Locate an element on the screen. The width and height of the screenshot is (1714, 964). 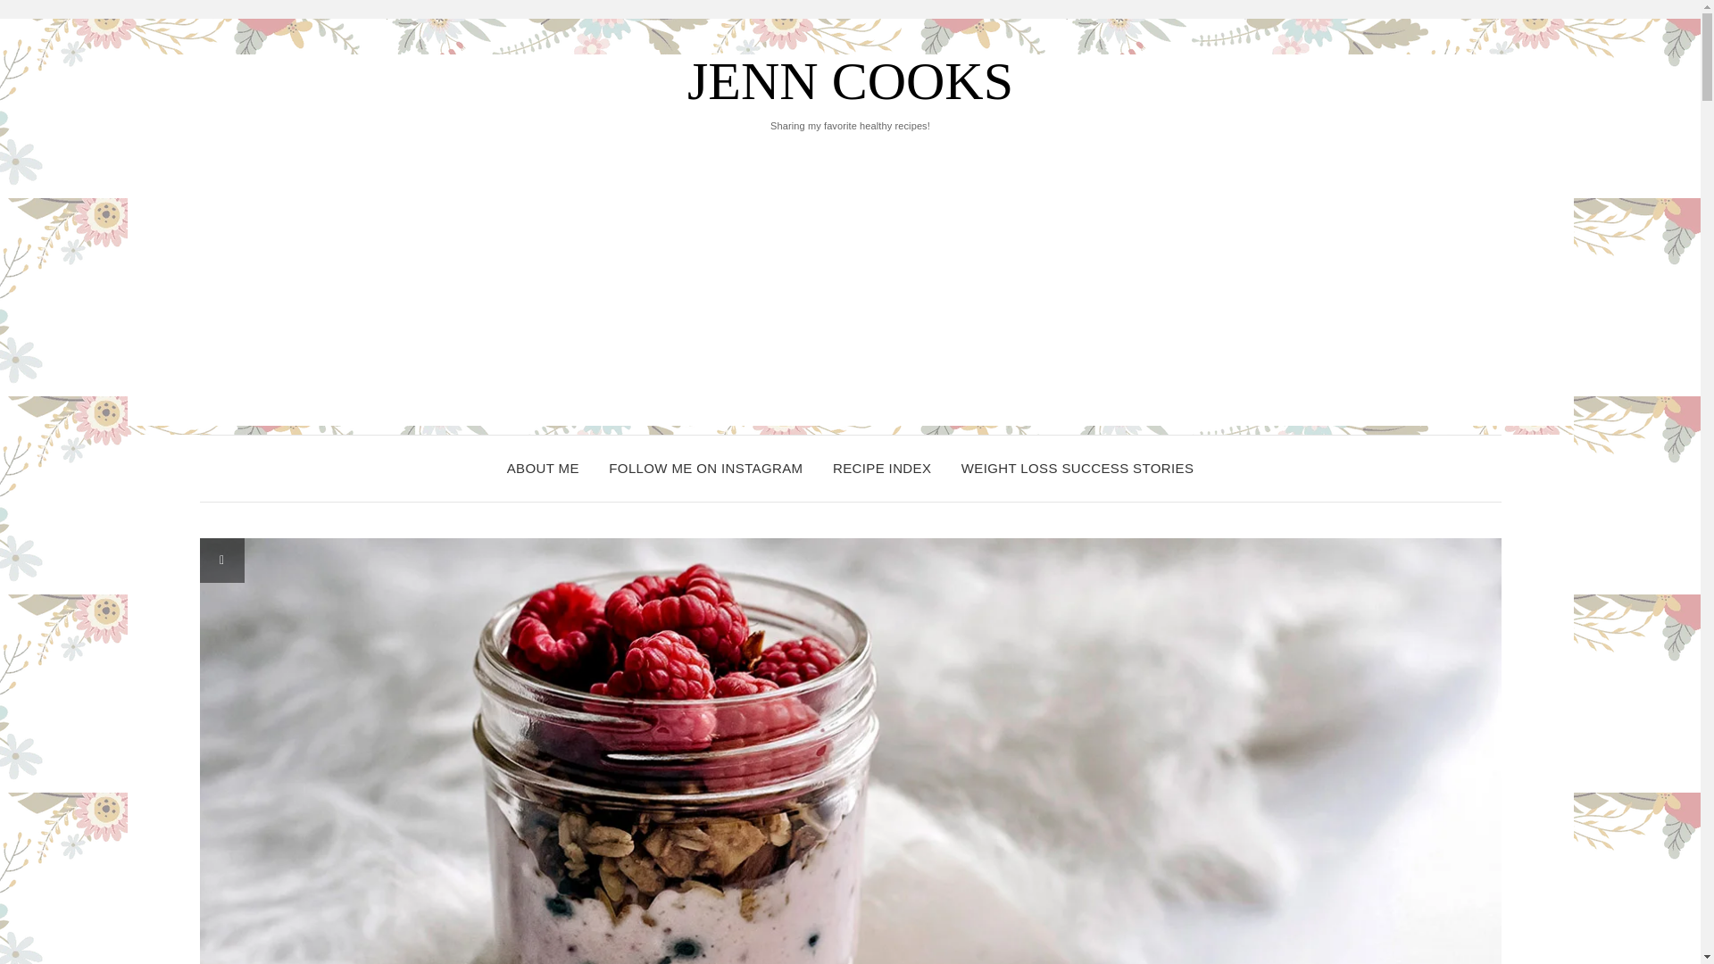
RECIPE INDEX is located at coordinates (882, 468).